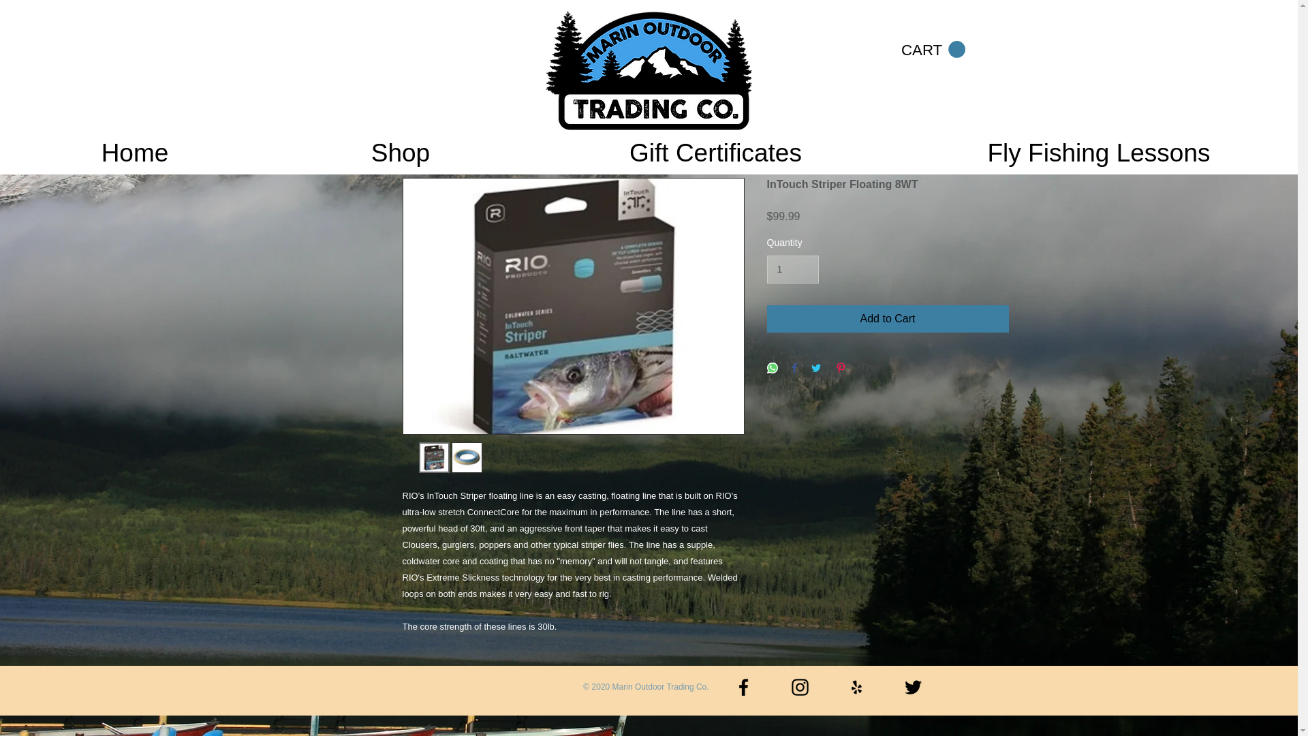 Image resolution: width=1308 pixels, height=736 pixels. Describe the element at coordinates (887, 319) in the screenshot. I see `Add to Cart` at that location.